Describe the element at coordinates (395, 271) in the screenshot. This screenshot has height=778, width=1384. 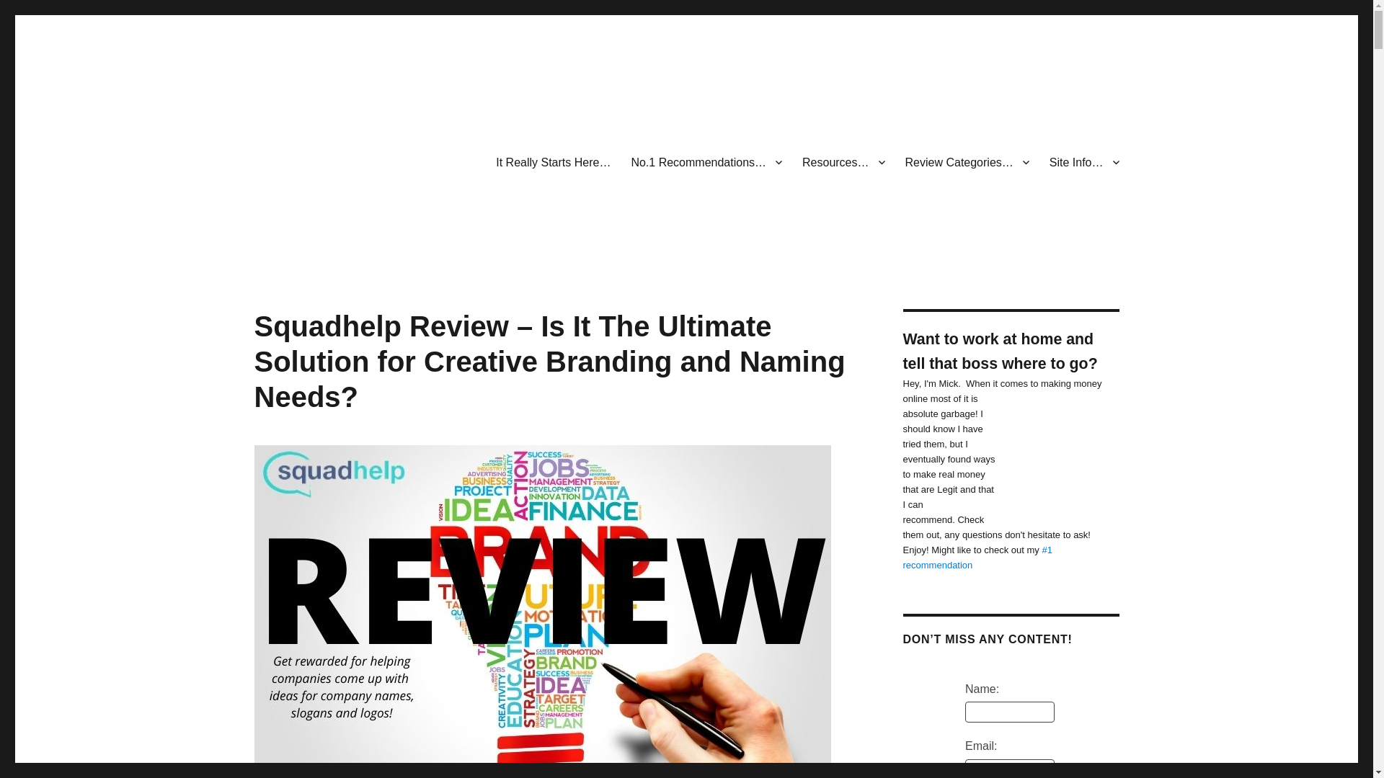
I see `Achieve Success From Home` at that location.